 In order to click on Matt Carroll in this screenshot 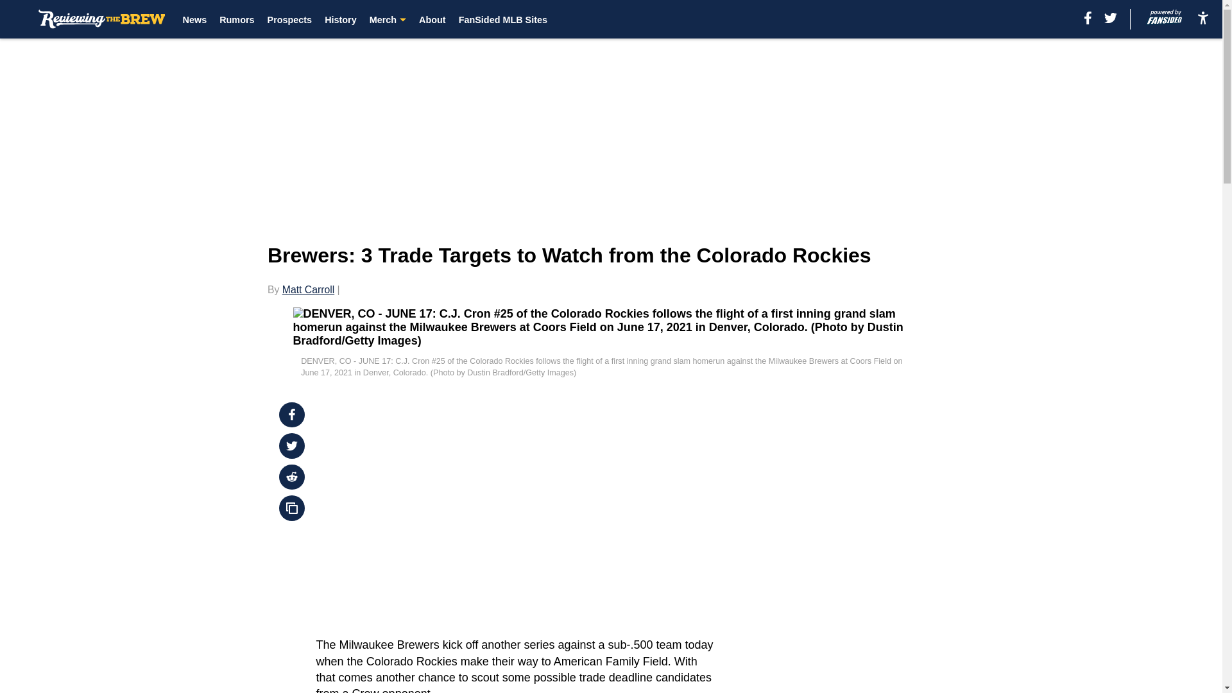, I will do `click(308, 289)`.